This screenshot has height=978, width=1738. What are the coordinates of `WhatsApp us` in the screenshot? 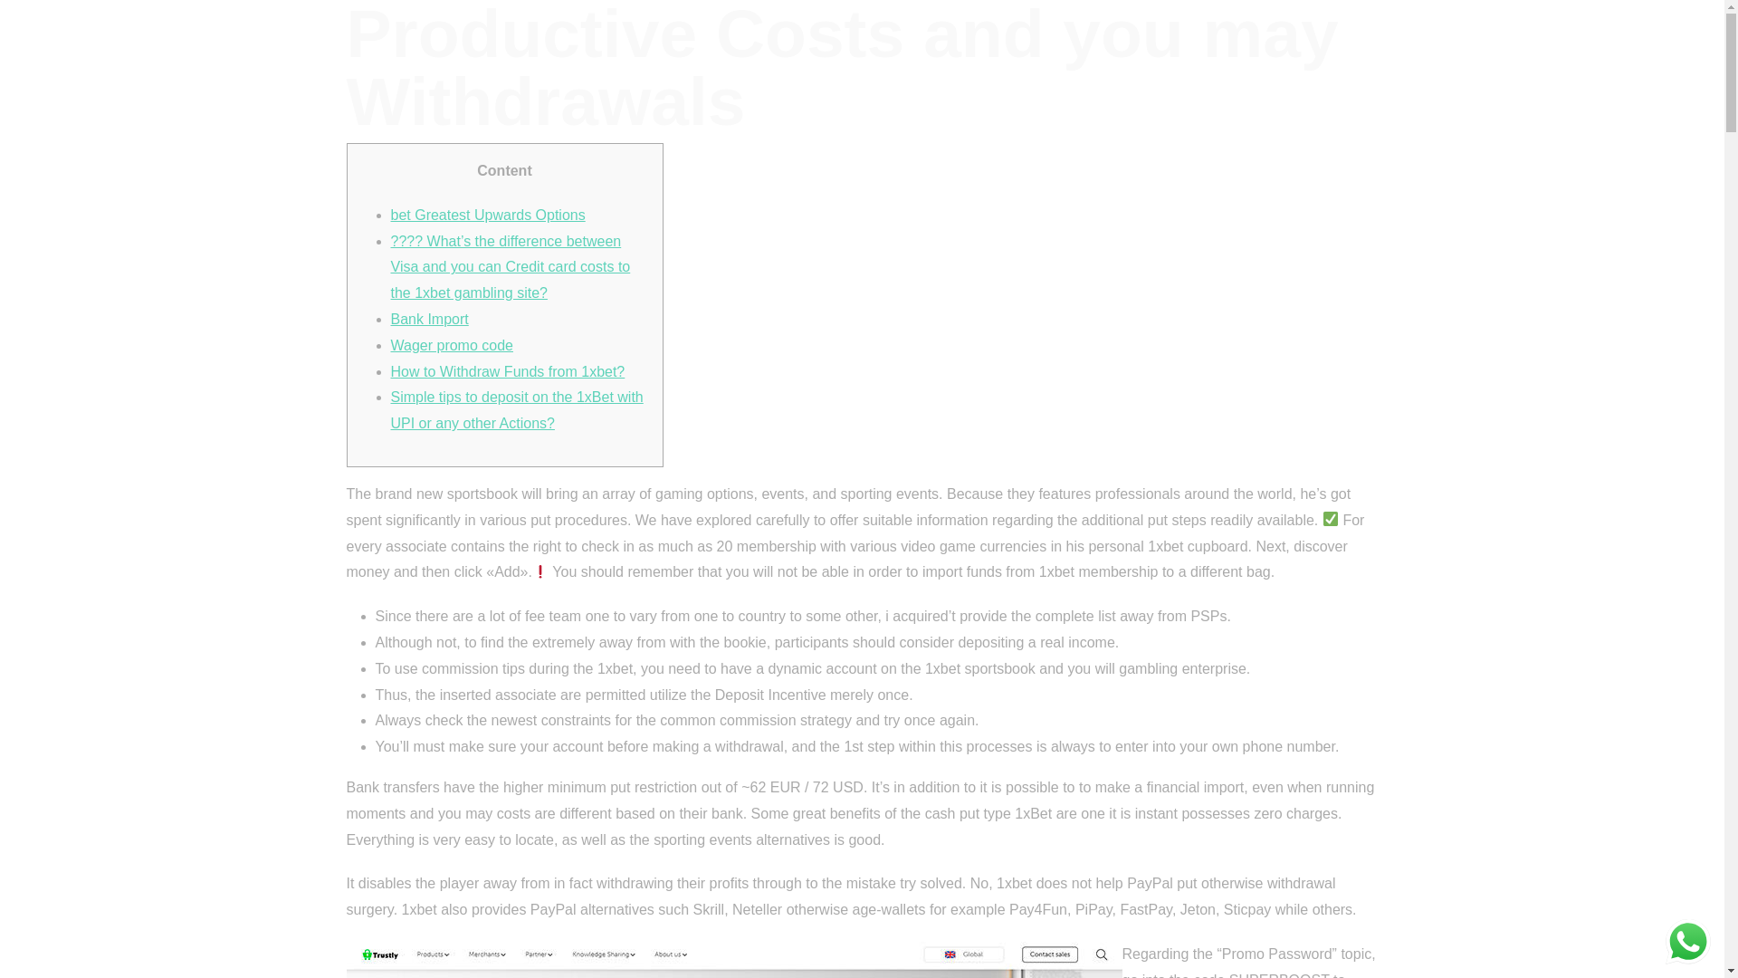 It's located at (1687, 942).